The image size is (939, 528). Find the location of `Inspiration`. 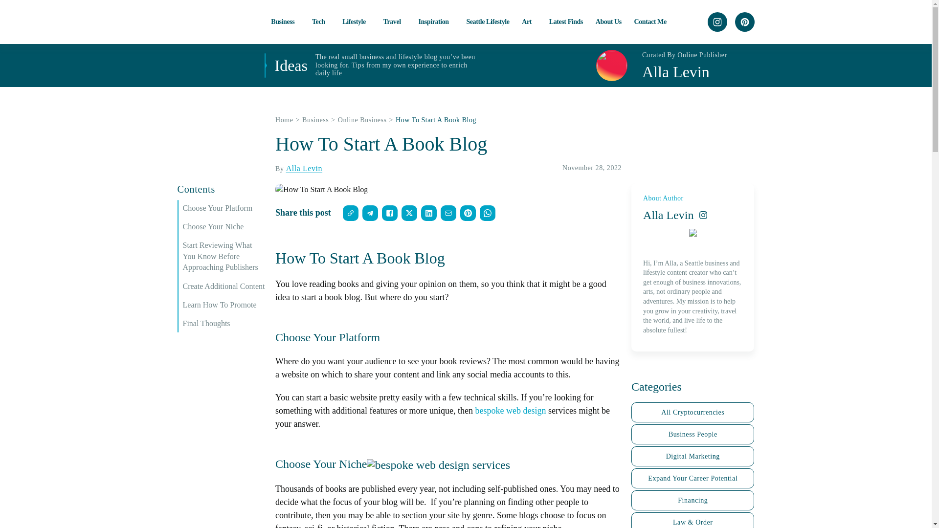

Inspiration is located at coordinates (435, 22).